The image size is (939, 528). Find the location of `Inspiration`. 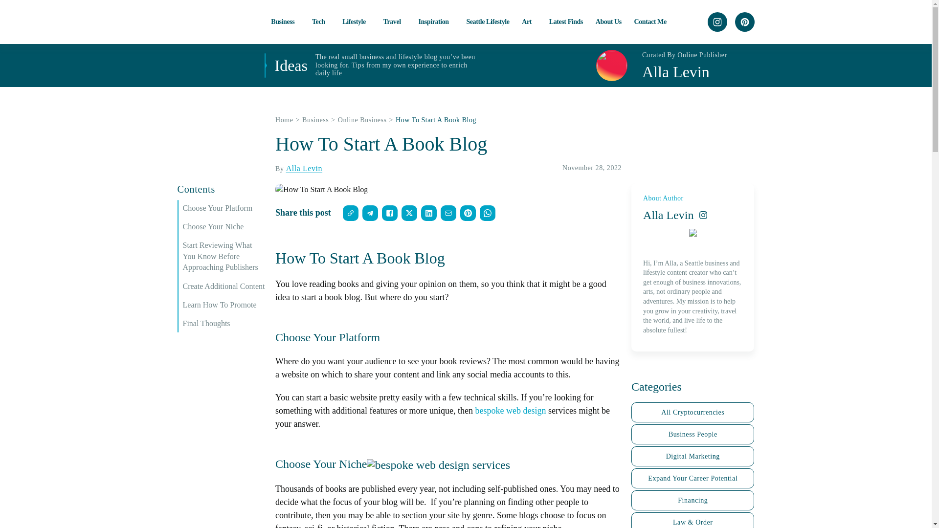

Inspiration is located at coordinates (435, 22).